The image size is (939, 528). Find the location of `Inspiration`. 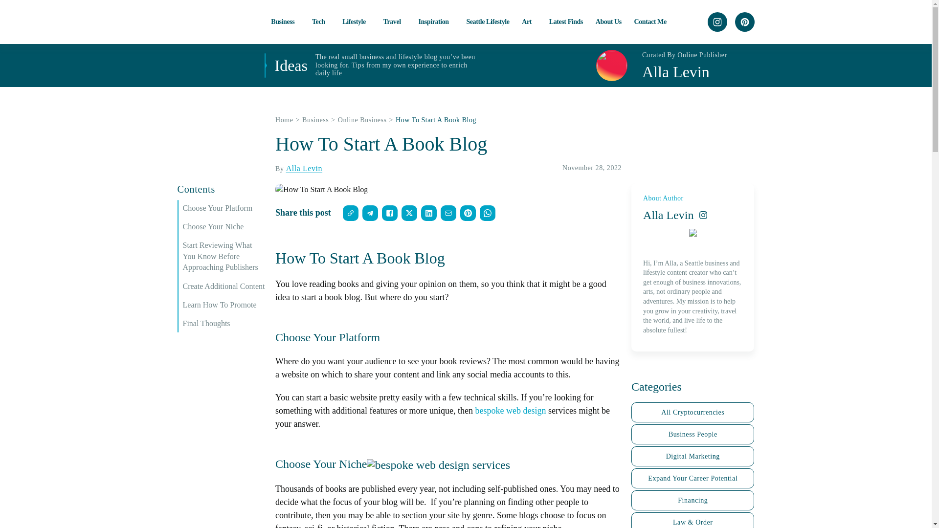

Inspiration is located at coordinates (435, 22).